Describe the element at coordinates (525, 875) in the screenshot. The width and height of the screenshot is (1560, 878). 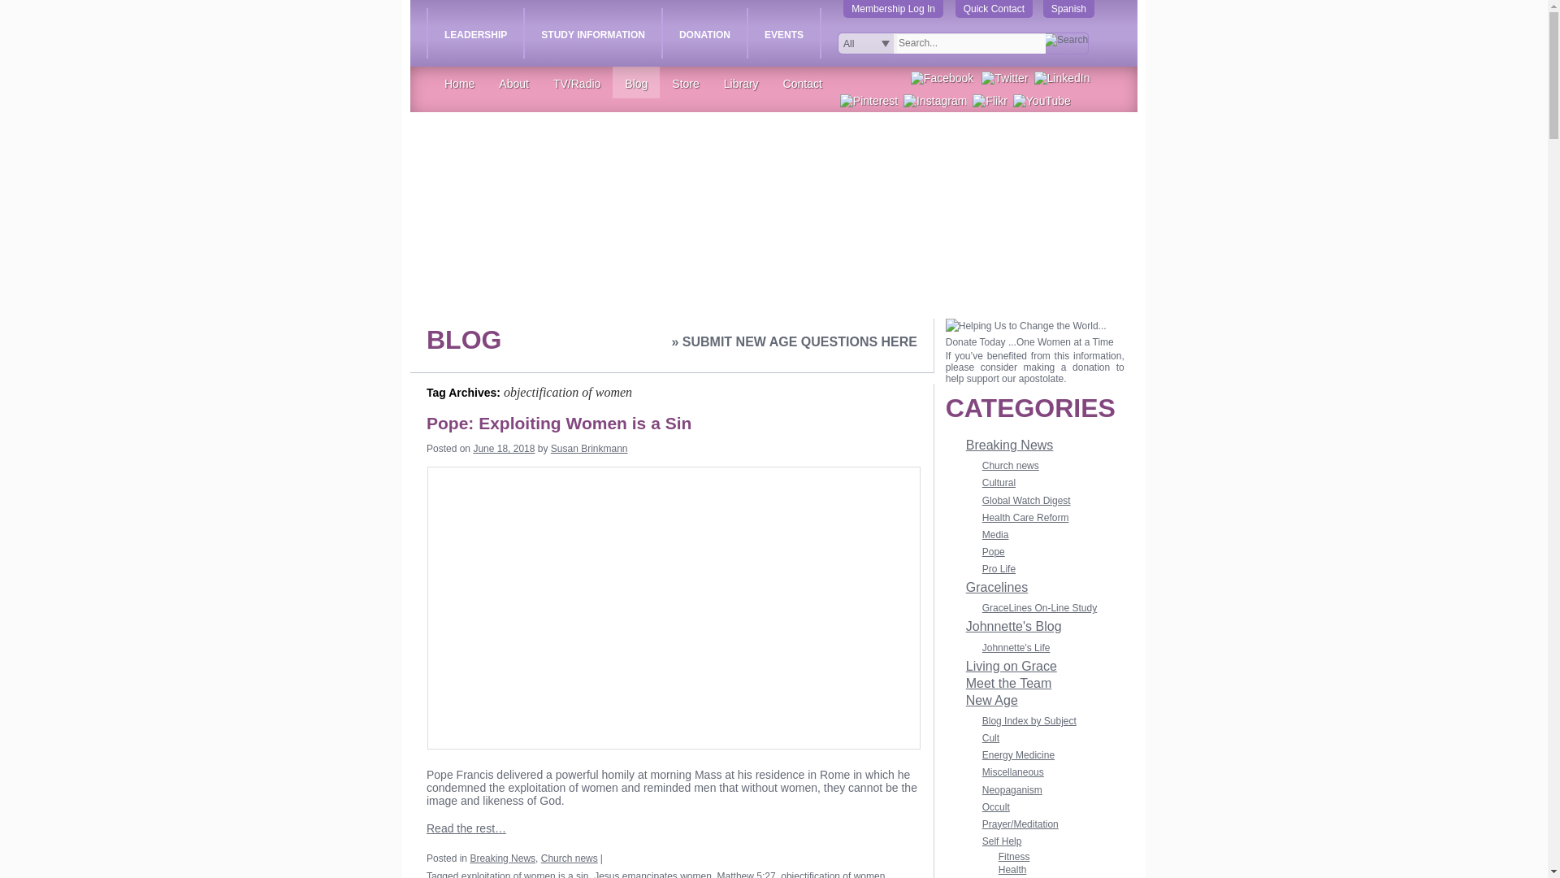
I see `exploitation of women is a sin` at that location.